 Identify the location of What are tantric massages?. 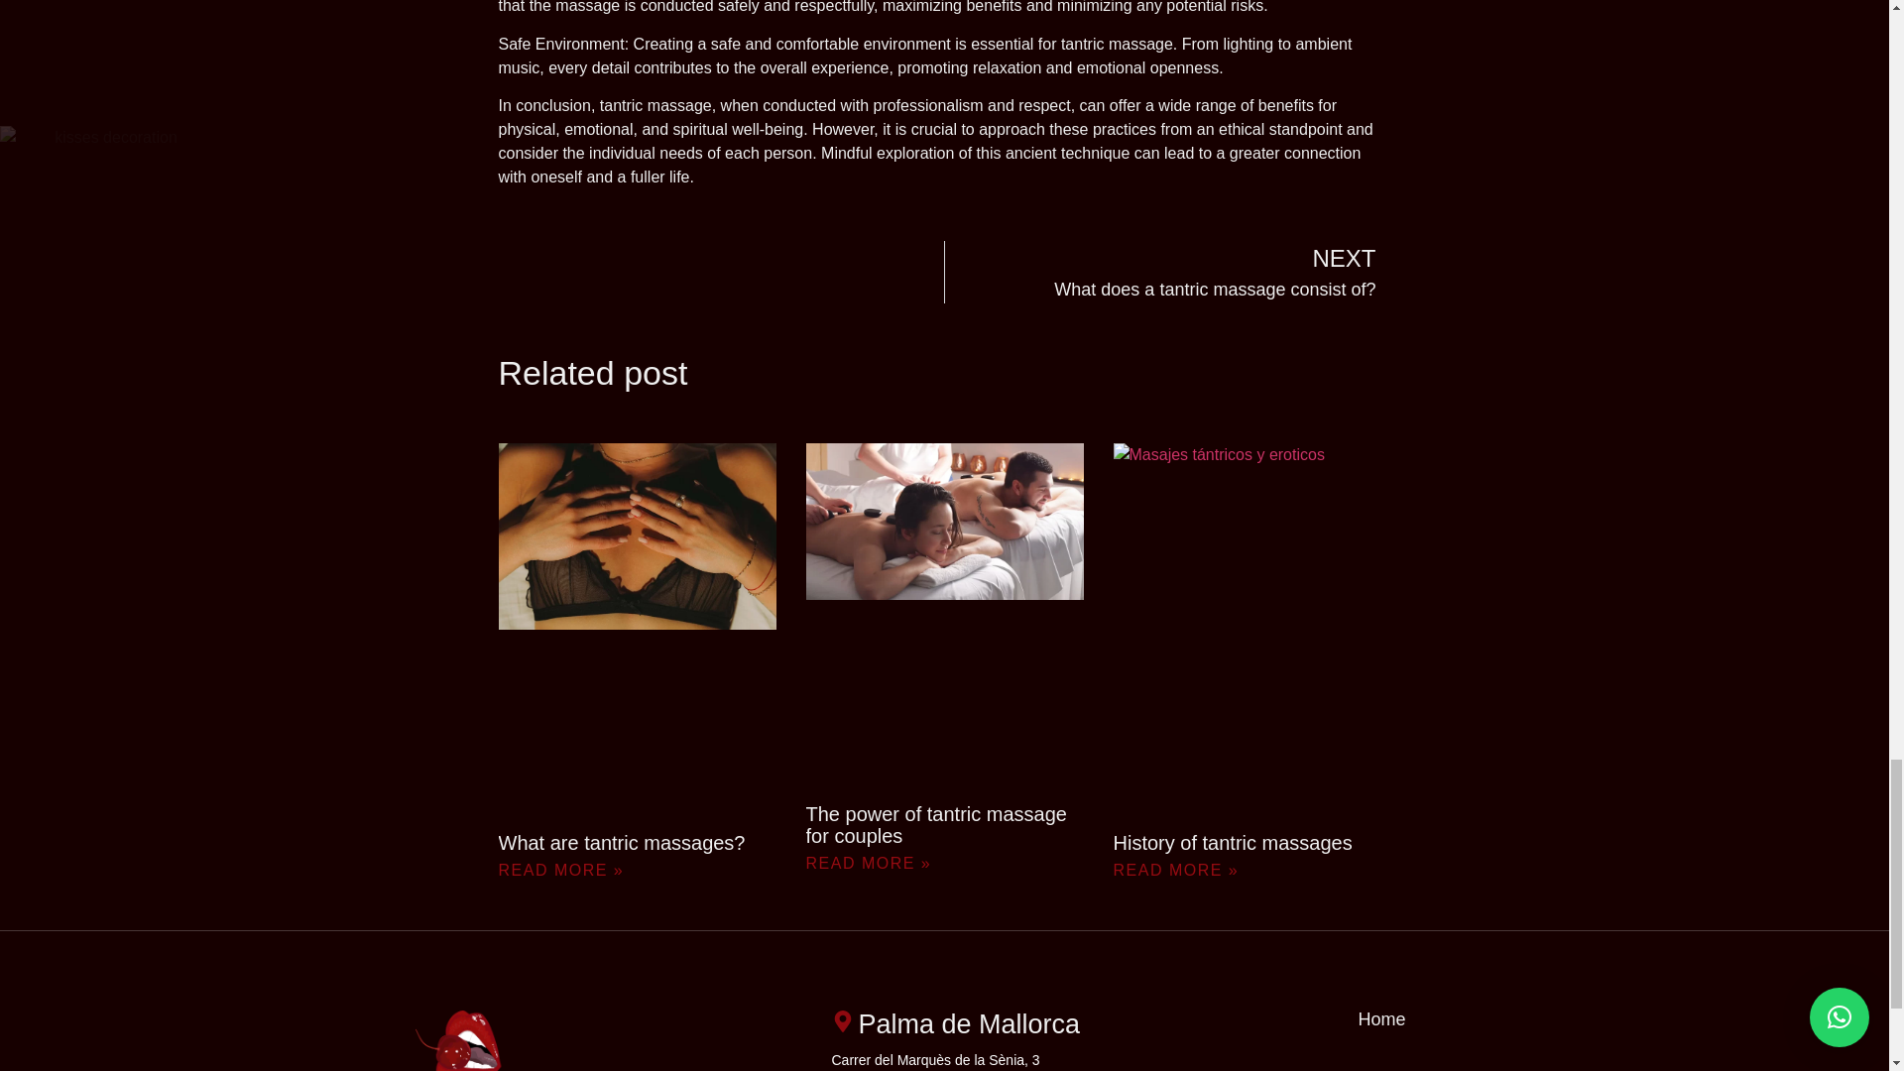
(936, 825).